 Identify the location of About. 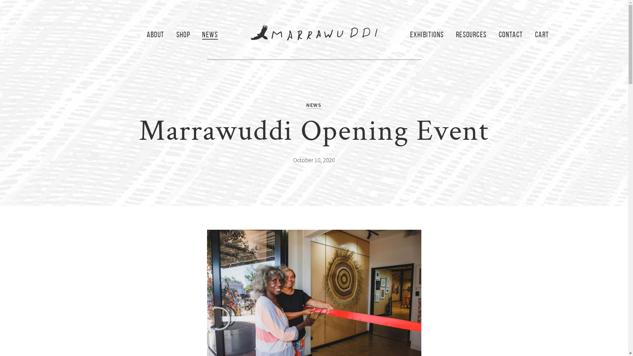
(156, 35).